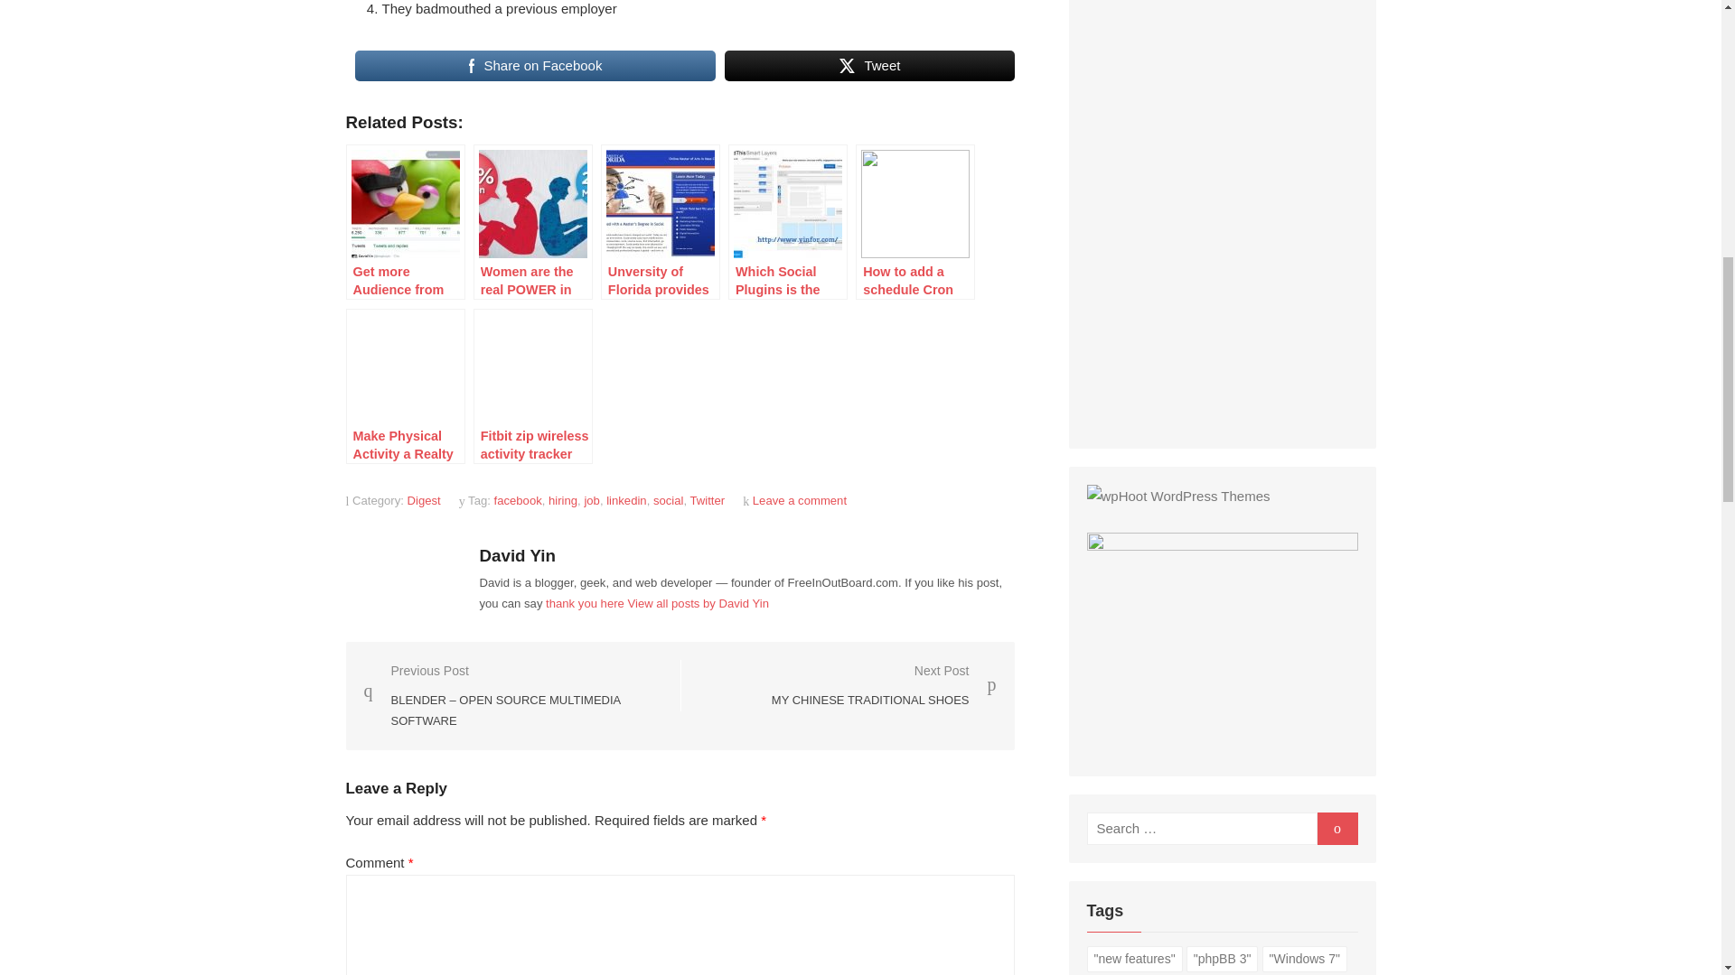 Image resolution: width=1735 pixels, height=975 pixels. Describe the element at coordinates (534, 65) in the screenshot. I see `Share on Facebook` at that location.